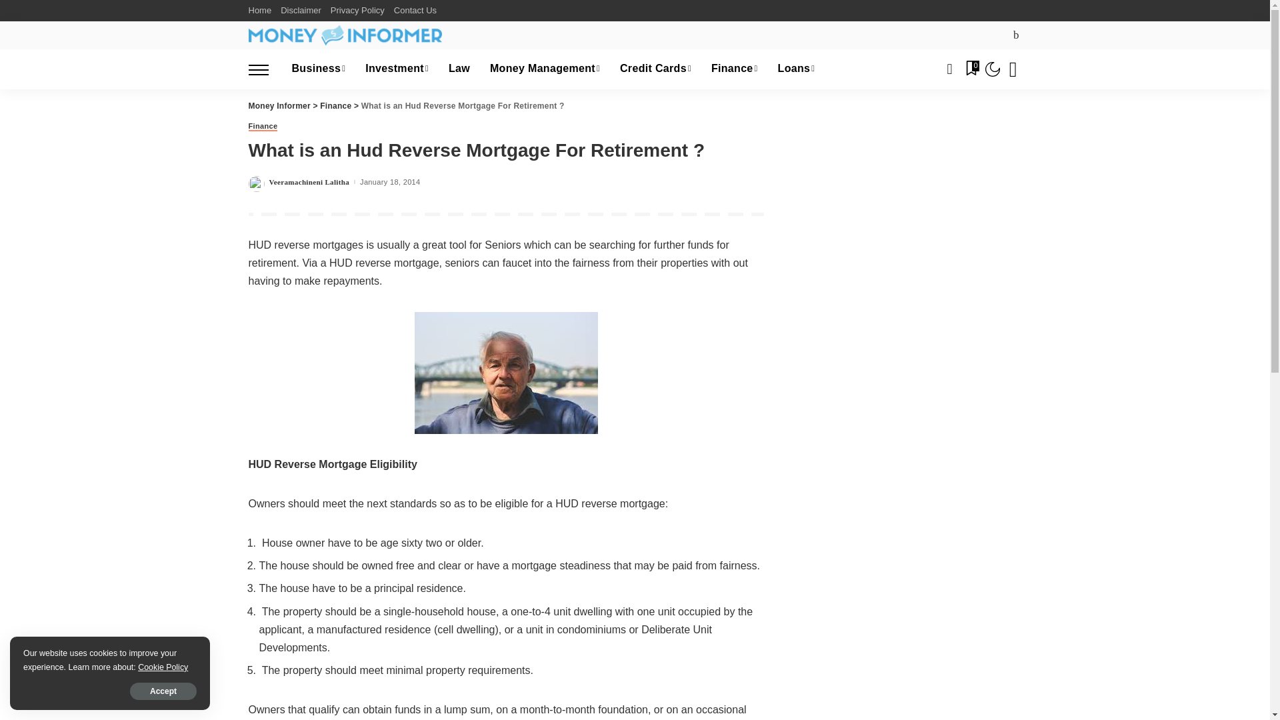 The height and width of the screenshot is (720, 1280). What do you see at coordinates (301, 11) in the screenshot?
I see `Disclaimer` at bounding box center [301, 11].